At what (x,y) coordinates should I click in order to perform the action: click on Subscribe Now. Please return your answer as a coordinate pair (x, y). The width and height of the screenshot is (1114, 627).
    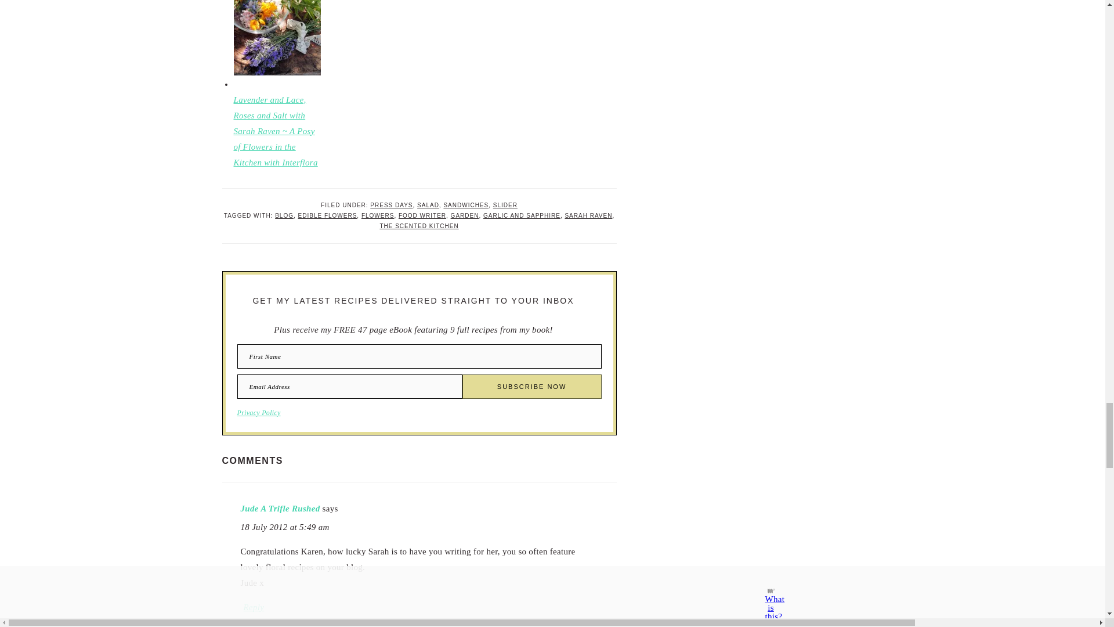
    Looking at the image, I should click on (531, 386).